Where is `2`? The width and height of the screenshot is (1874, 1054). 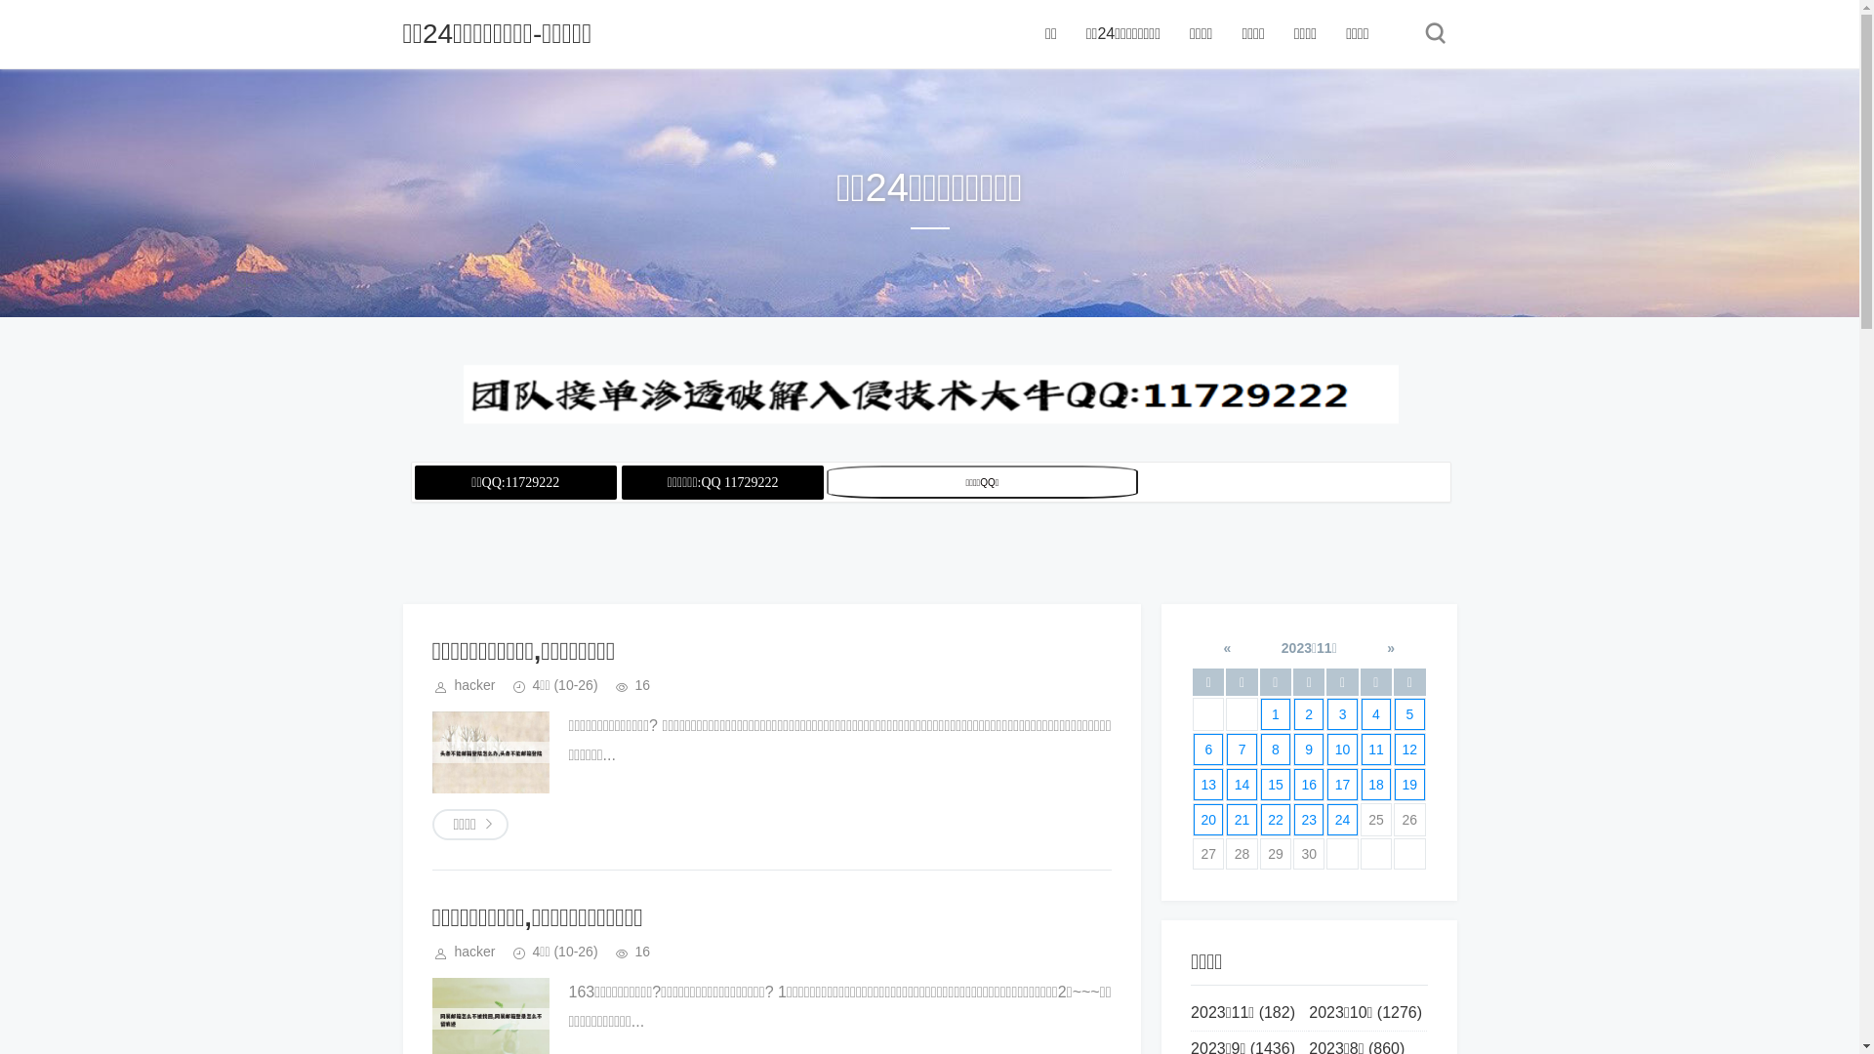
2 is located at coordinates (1309, 714).